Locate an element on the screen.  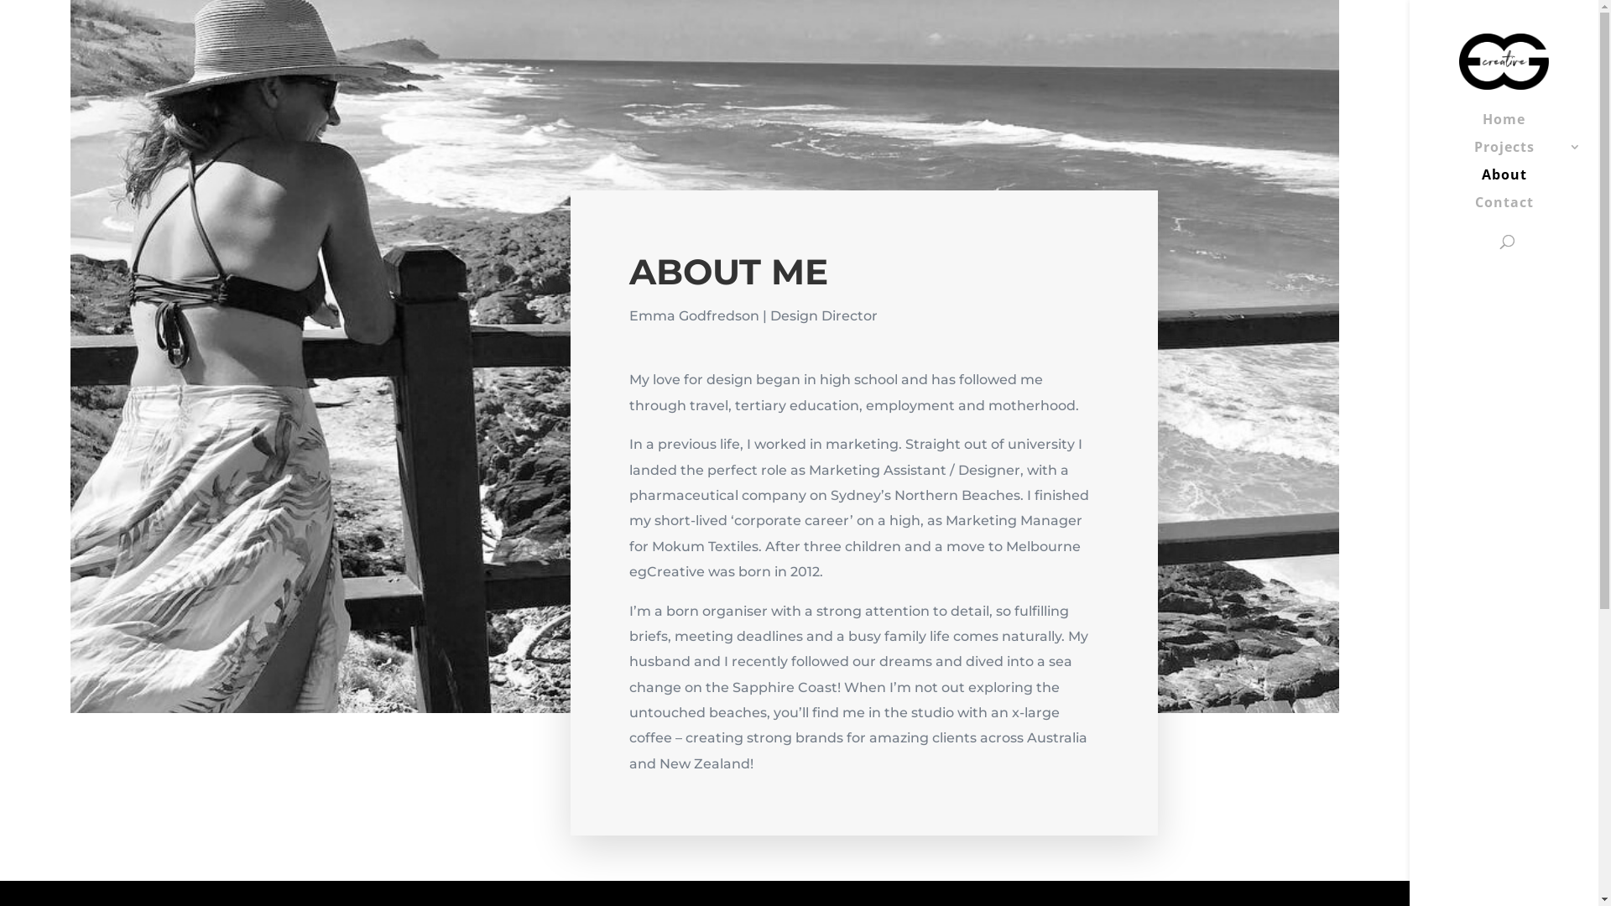
Home is located at coordinates (1520, 128).